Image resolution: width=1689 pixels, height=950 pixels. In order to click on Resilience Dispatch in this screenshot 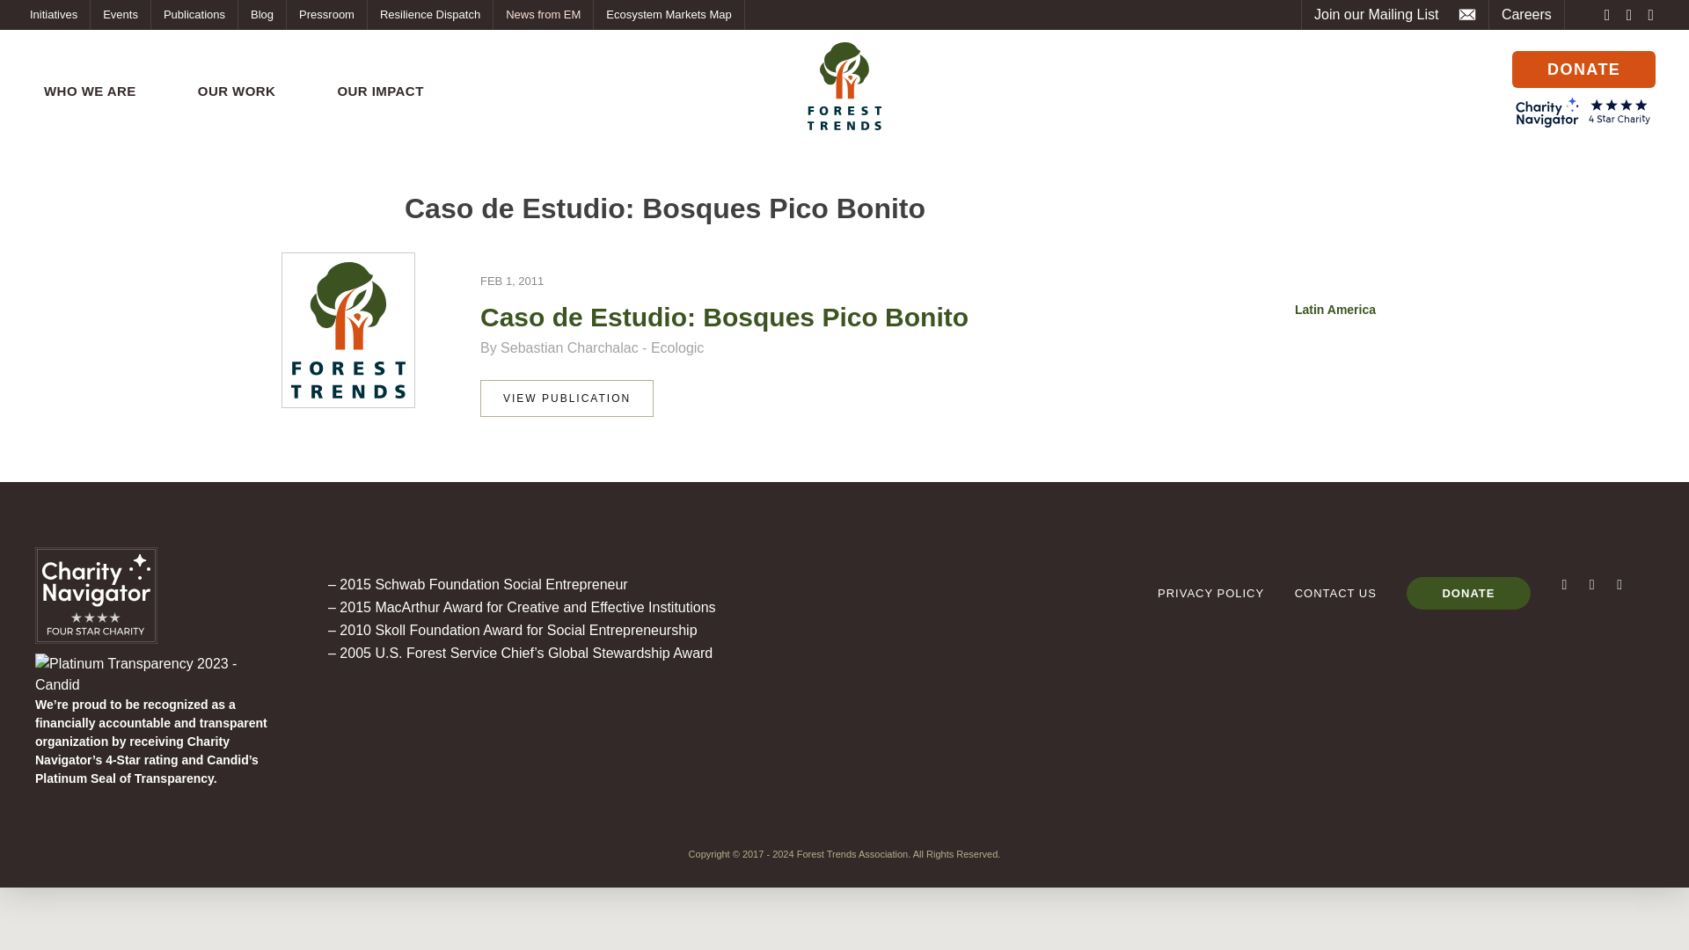, I will do `click(430, 14)`.